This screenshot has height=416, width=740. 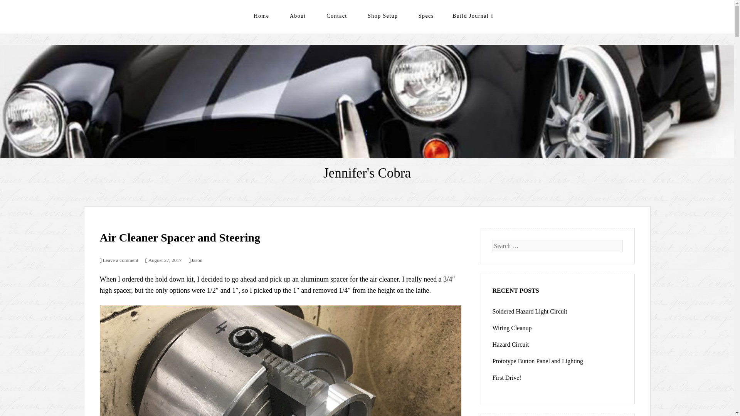 What do you see at coordinates (195, 260) in the screenshot?
I see `Jason` at bounding box center [195, 260].